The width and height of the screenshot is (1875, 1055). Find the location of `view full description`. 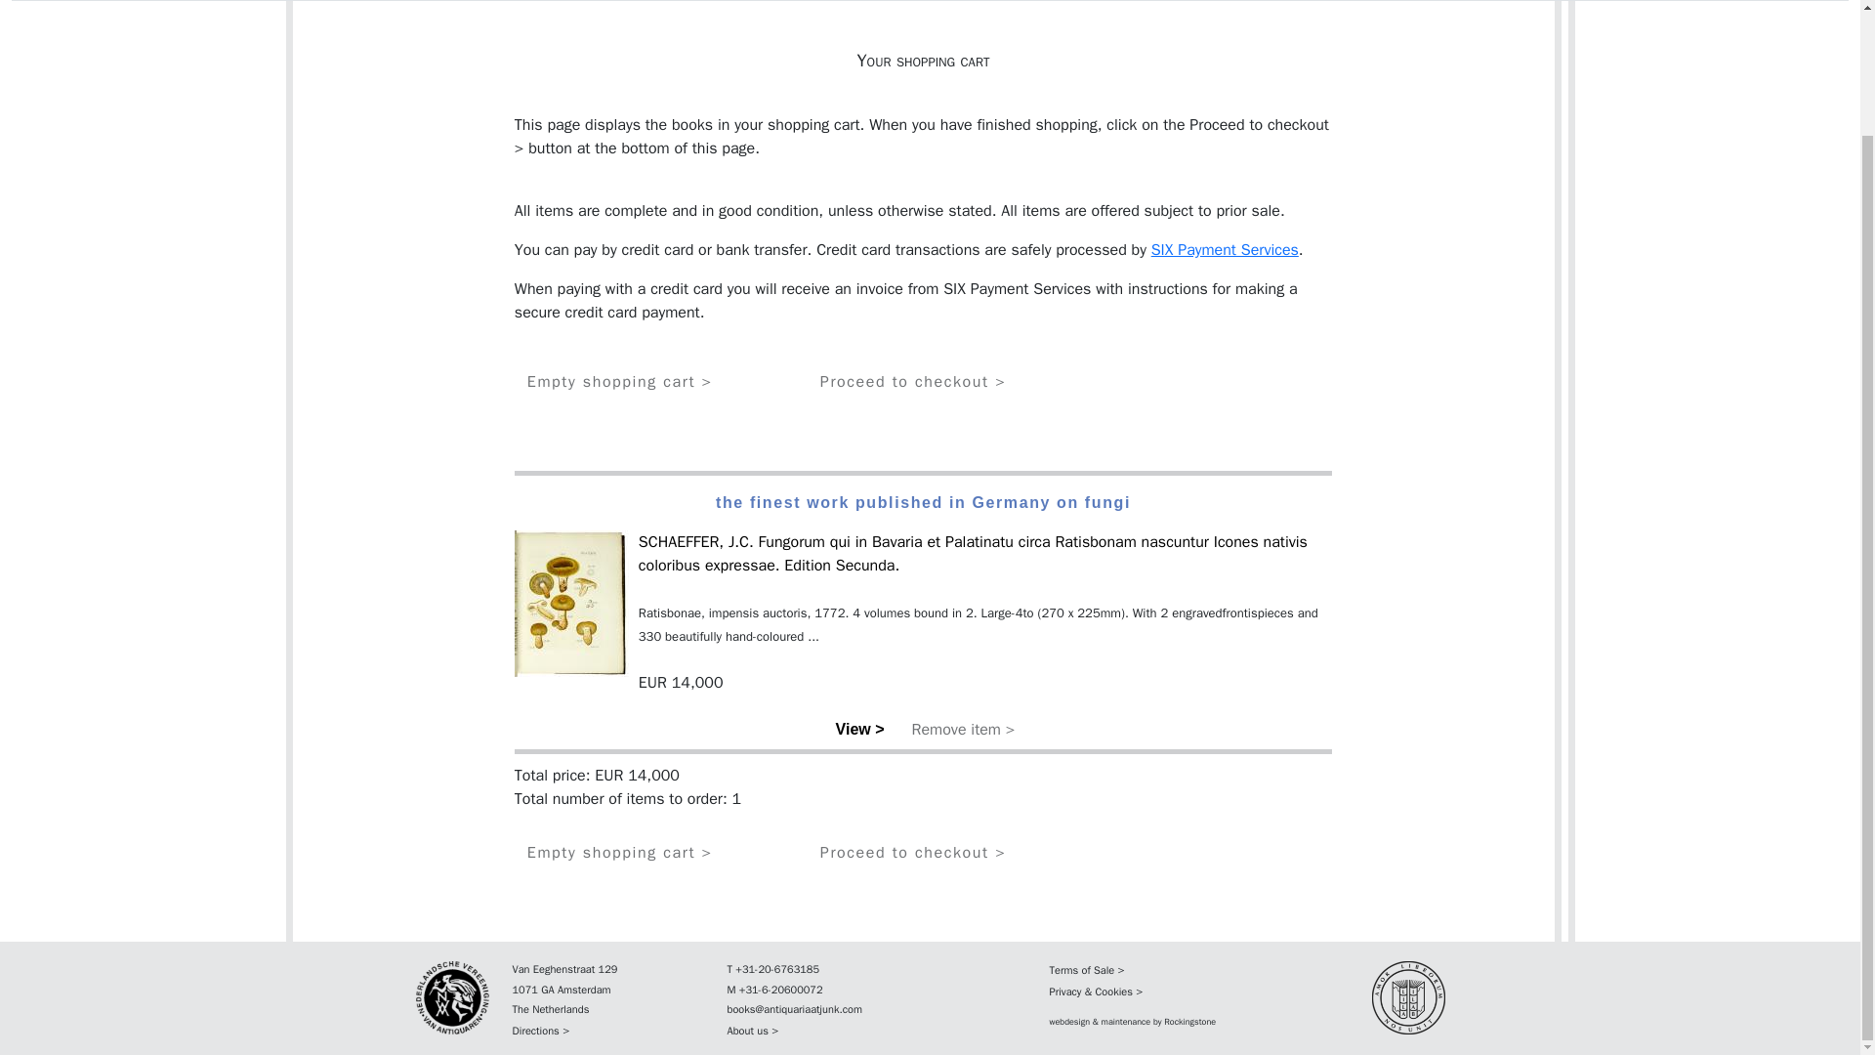

view full description is located at coordinates (570, 602).